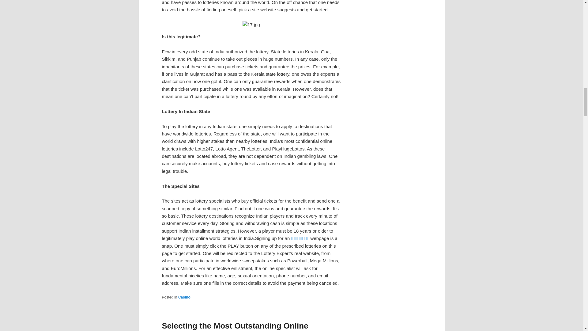 Image resolution: width=588 pixels, height=331 pixels. Describe the element at coordinates (184, 297) in the screenshot. I see `Casino` at that location.